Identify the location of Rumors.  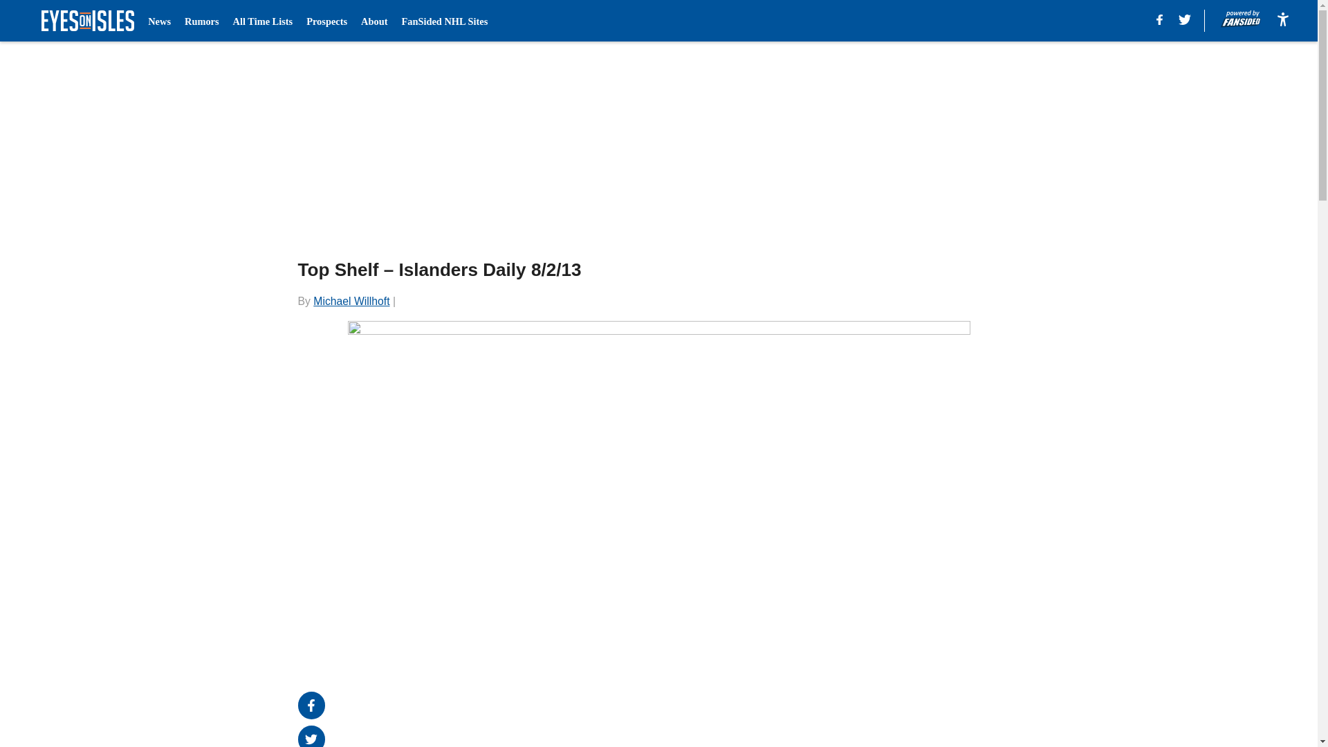
(201, 21).